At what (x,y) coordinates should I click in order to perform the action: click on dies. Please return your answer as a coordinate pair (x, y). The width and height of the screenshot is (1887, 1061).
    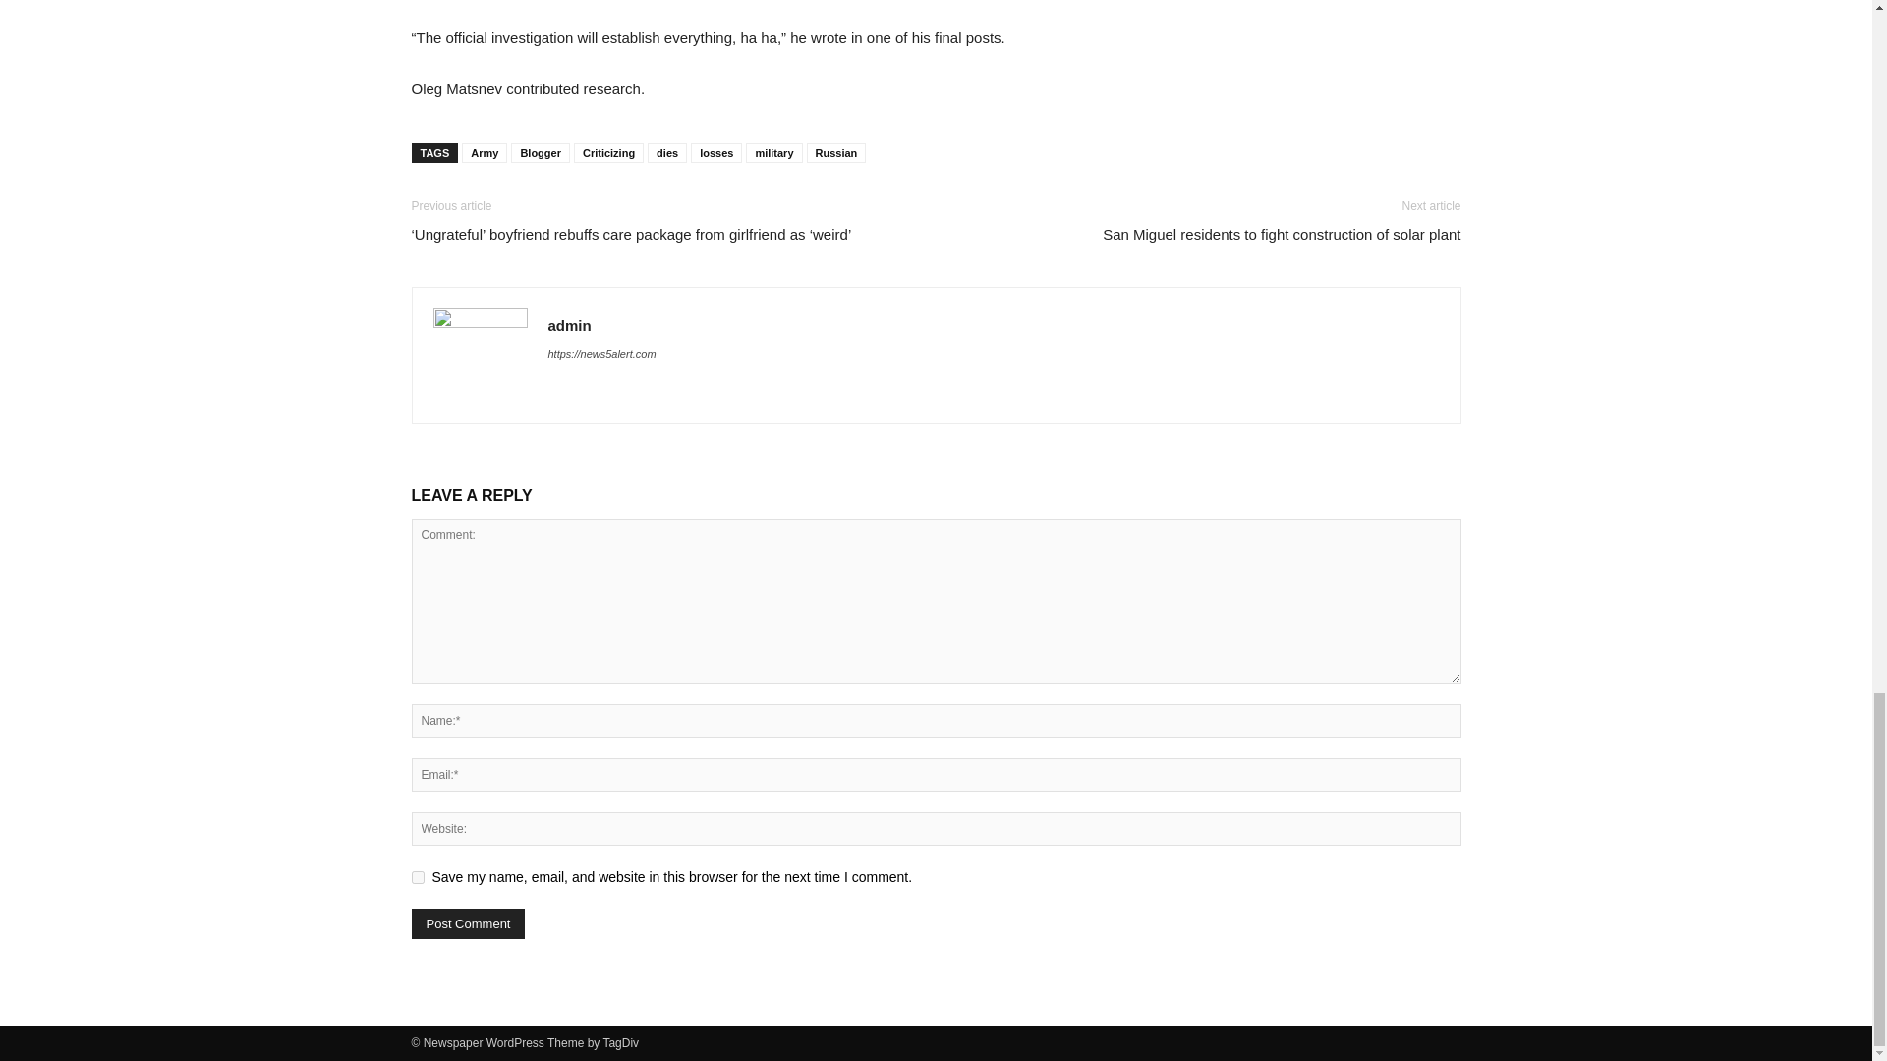
    Looking at the image, I should click on (666, 153).